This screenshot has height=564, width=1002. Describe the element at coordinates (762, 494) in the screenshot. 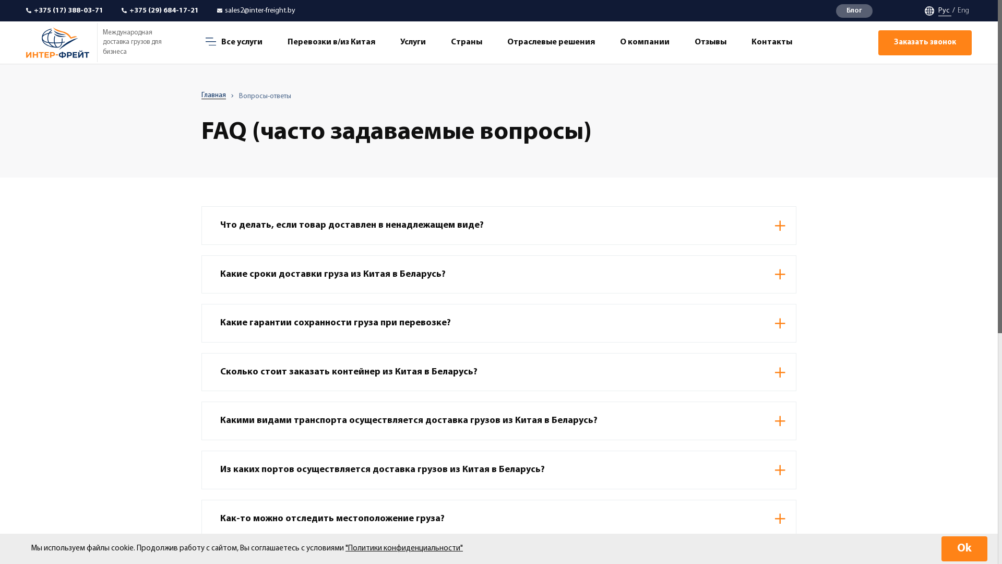

I see `NarisuemVse.by` at that location.